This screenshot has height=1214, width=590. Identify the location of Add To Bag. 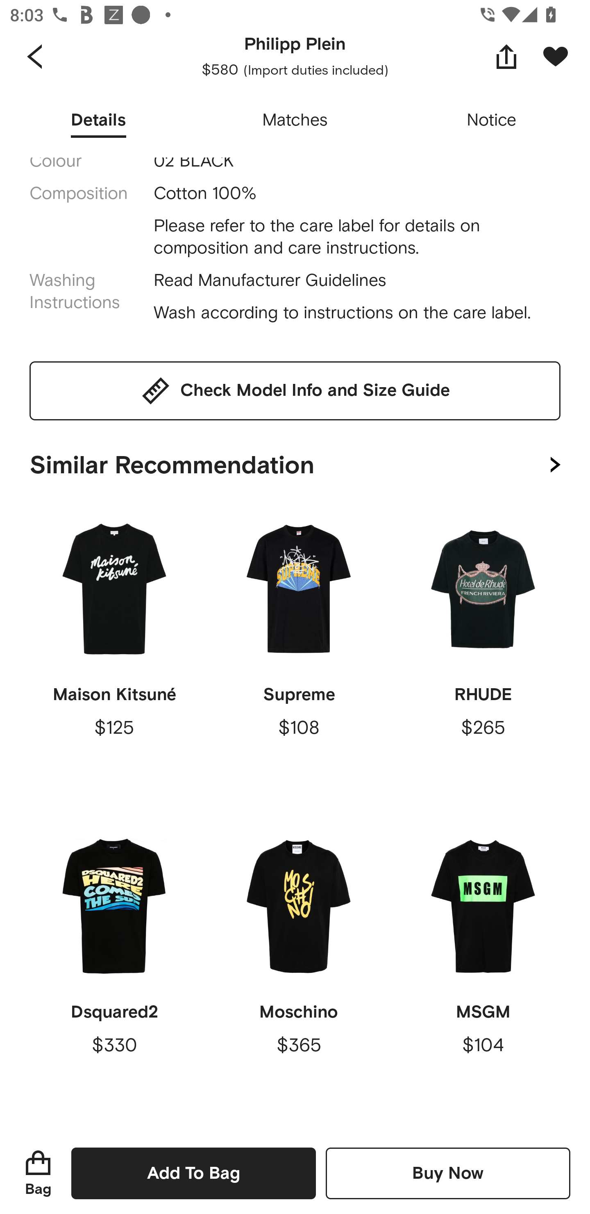
(193, 1173).